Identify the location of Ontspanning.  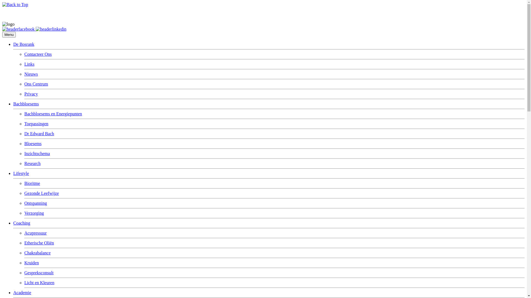
(36, 203).